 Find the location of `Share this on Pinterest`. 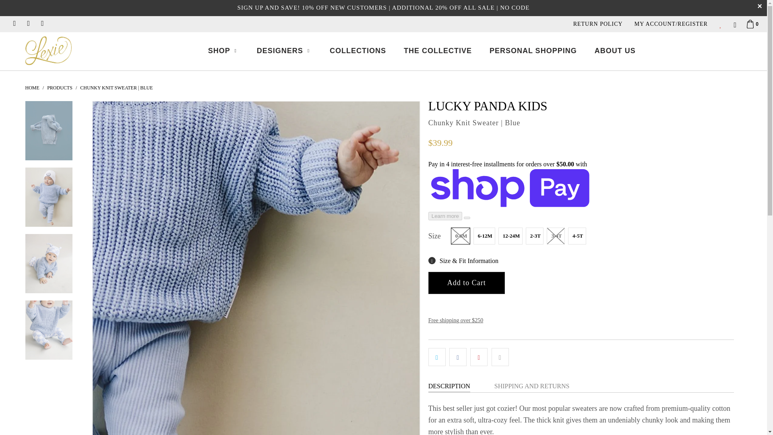

Share this on Pinterest is located at coordinates (479, 357).